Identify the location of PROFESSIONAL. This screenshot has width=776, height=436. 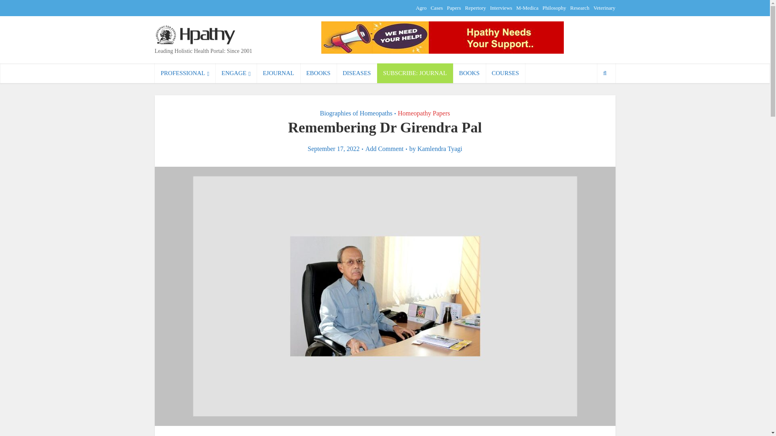
(185, 73).